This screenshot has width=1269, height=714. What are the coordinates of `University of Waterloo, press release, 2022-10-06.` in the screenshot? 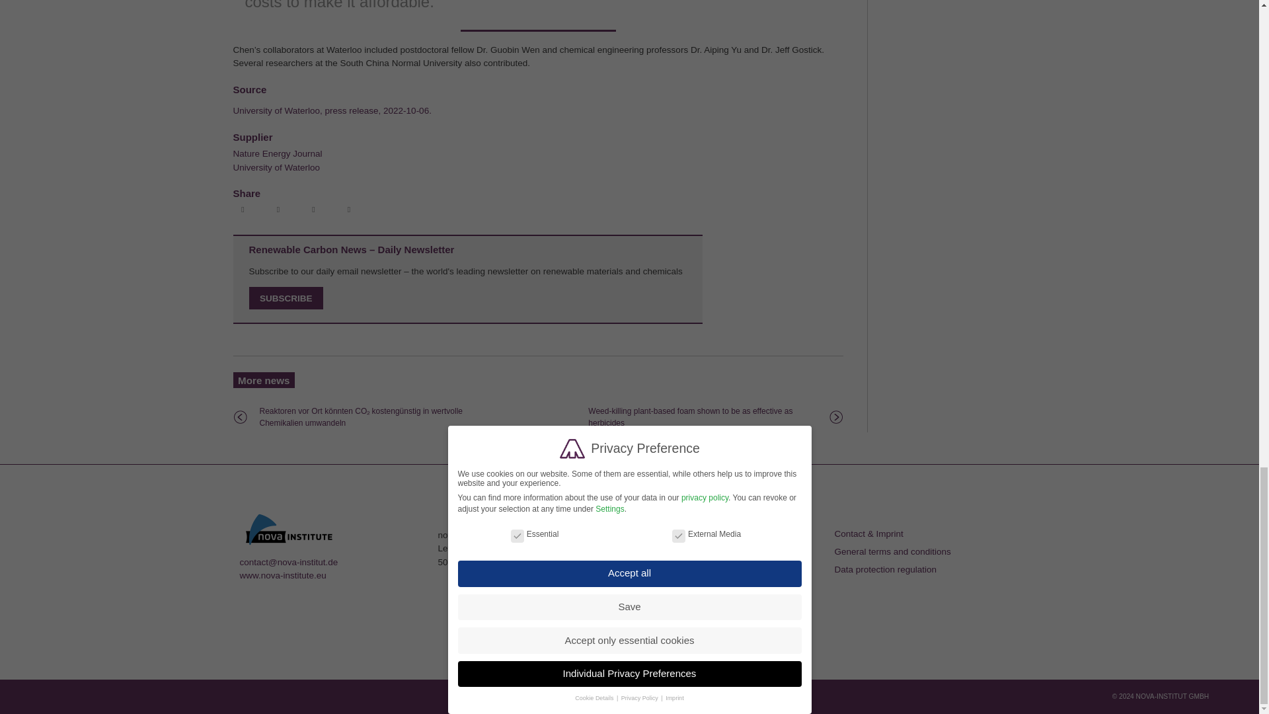 It's located at (332, 110).